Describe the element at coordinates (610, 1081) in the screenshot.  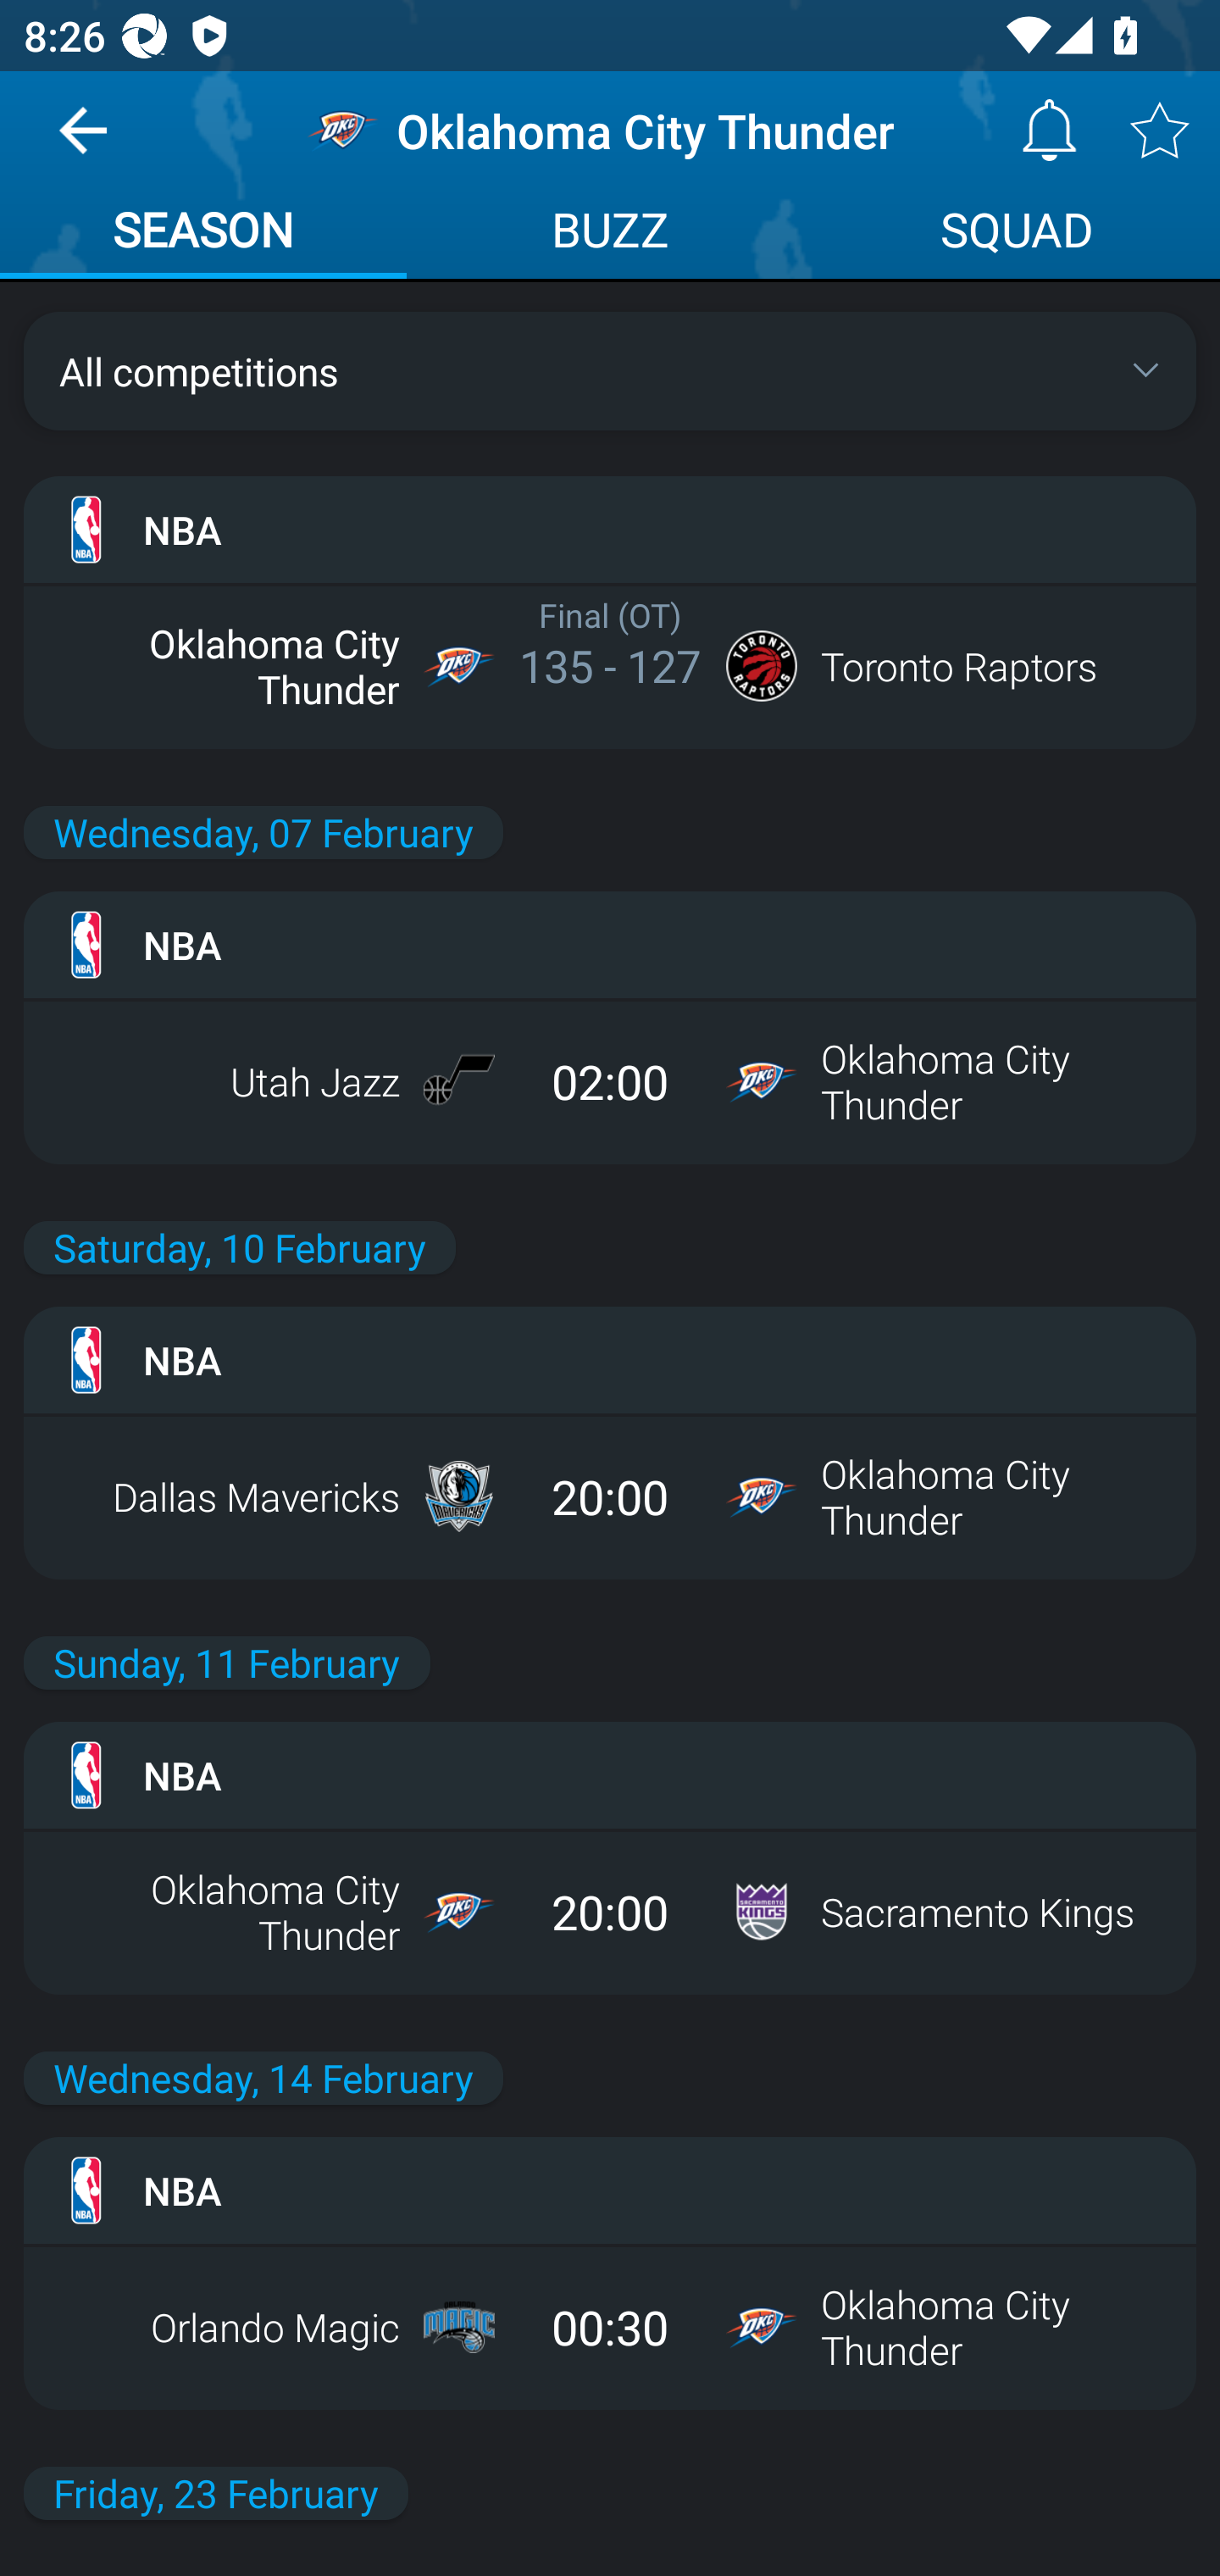
I see `Utah Jazz 02:00 Oklahoma City Thunder` at that location.